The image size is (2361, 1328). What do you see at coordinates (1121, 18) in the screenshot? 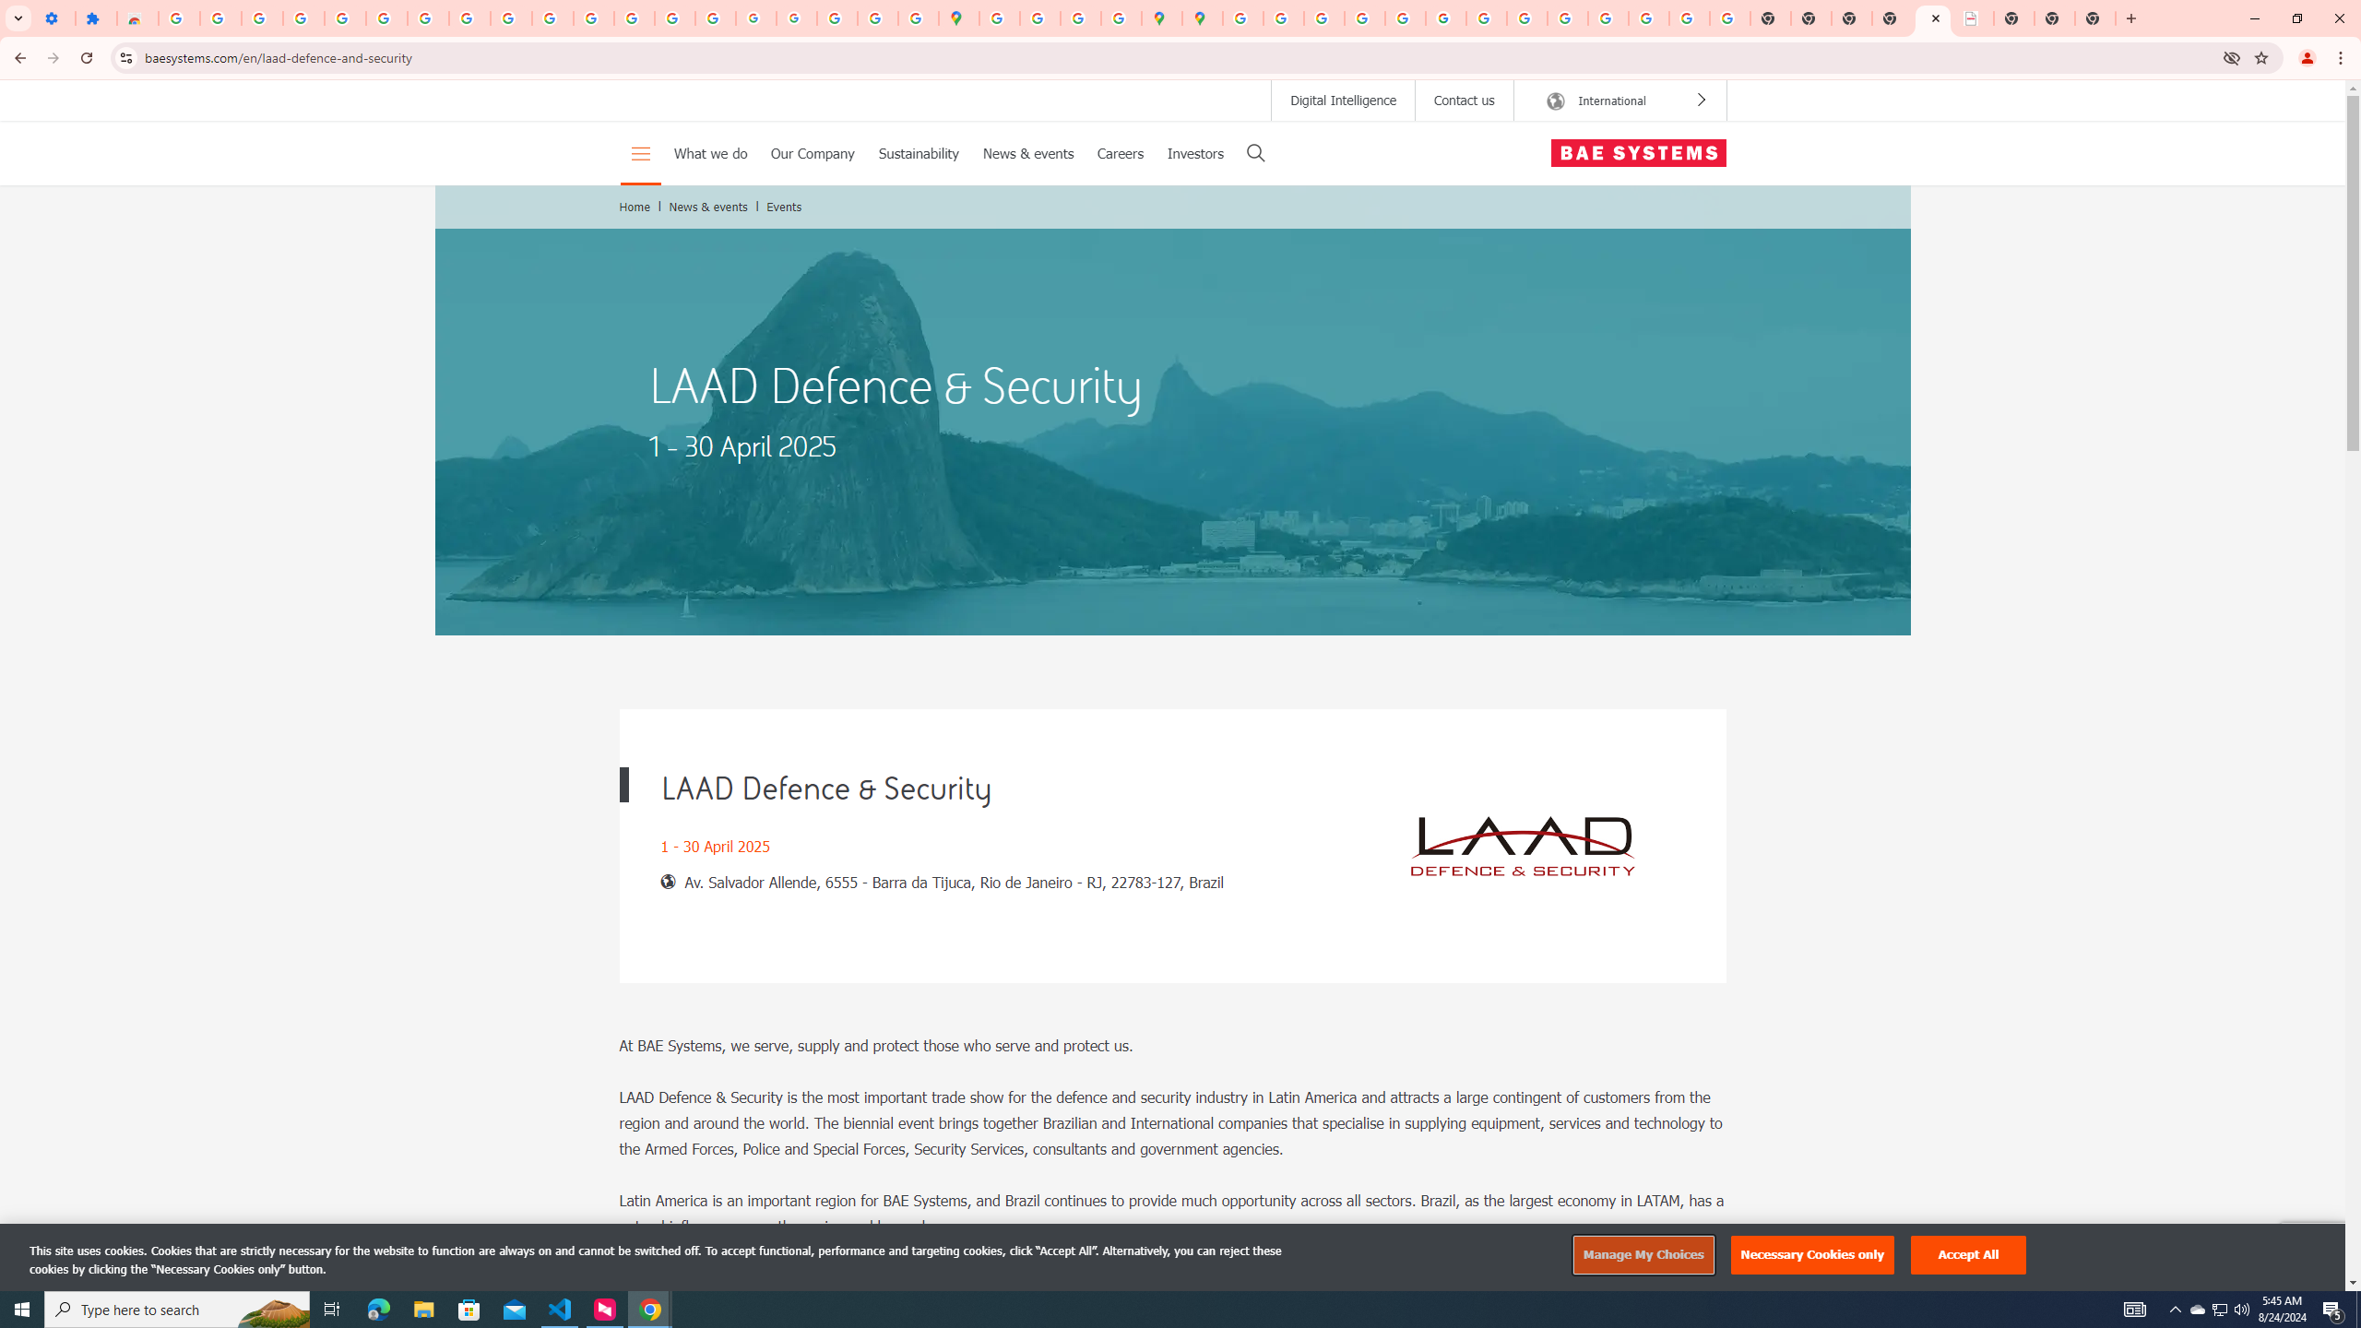
I see `Safety in Our Products - Google Safety Center` at bounding box center [1121, 18].